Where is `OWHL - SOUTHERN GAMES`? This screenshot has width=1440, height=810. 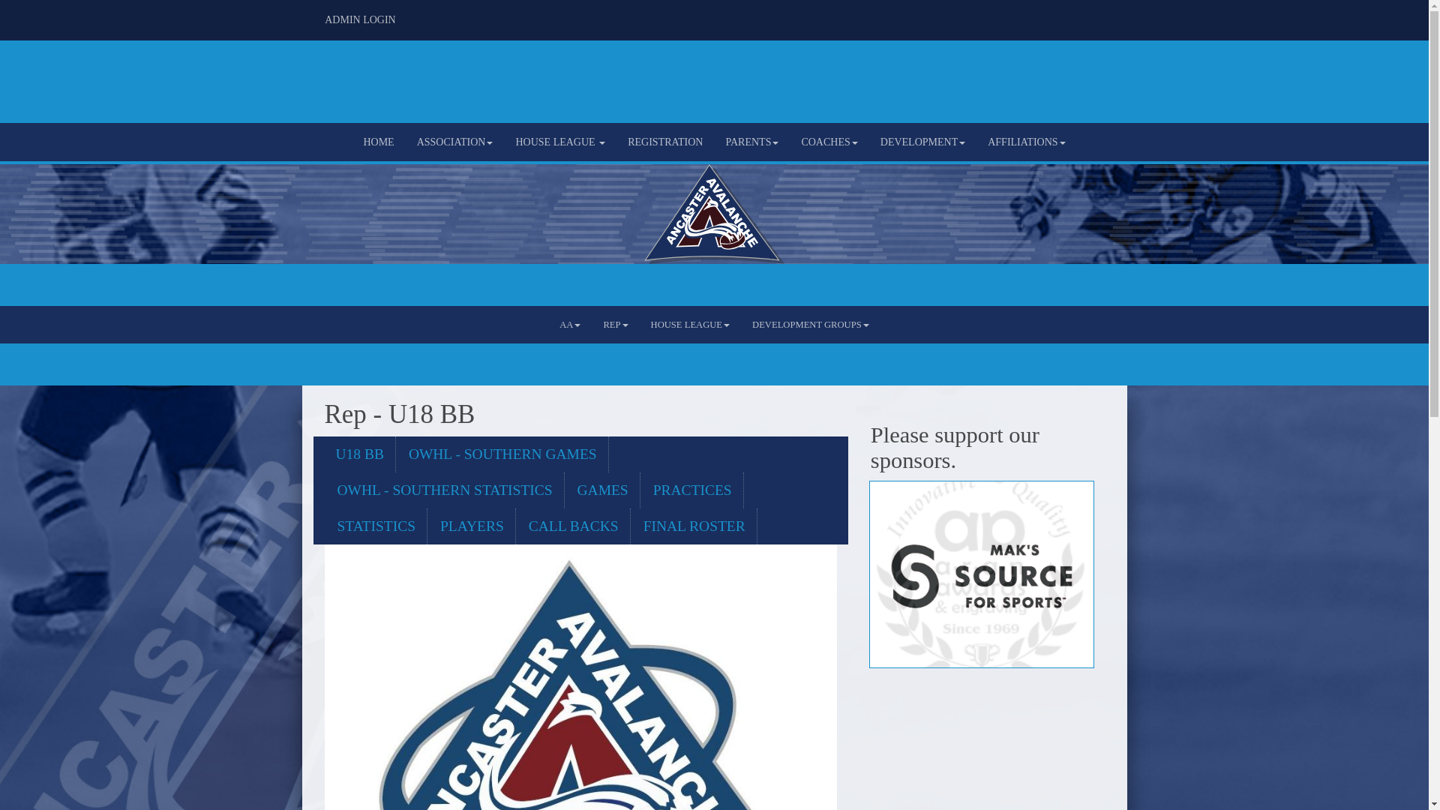 OWHL - SOUTHERN GAMES is located at coordinates (503, 454).